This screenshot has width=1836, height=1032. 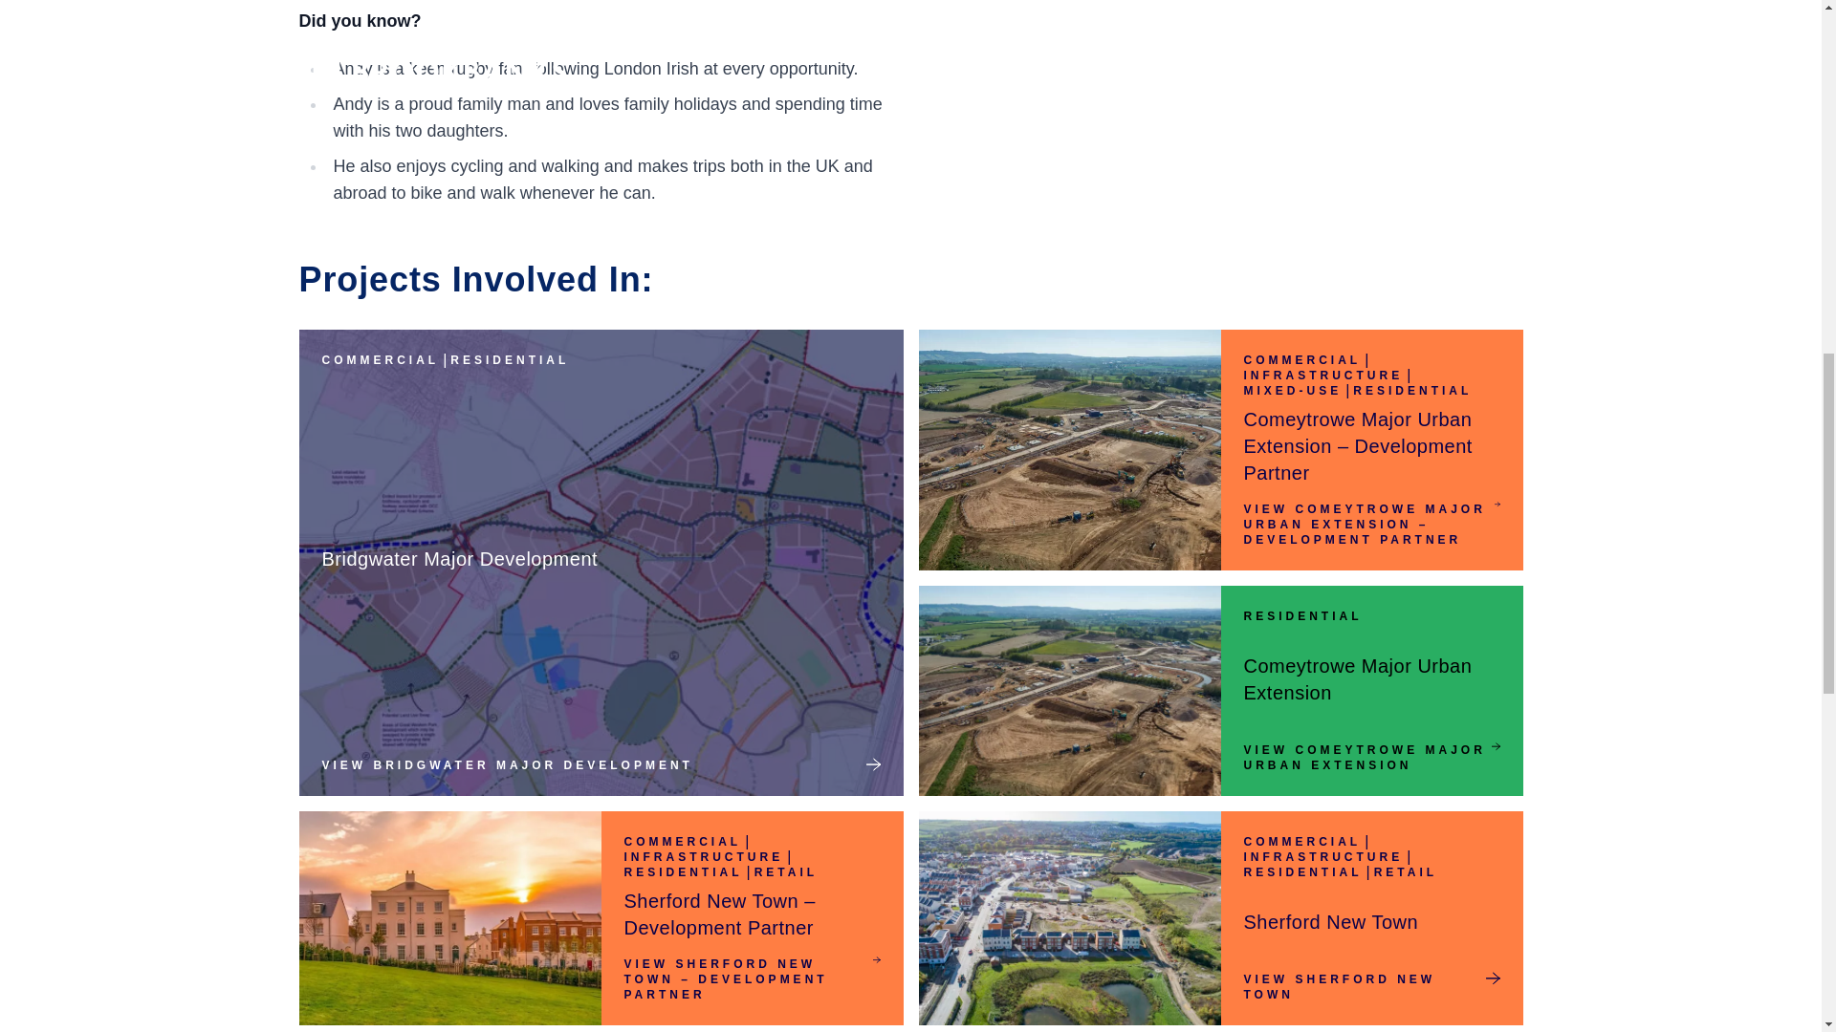 I want to click on view Comeytrowe Major Urban Extension, so click(x=1371, y=757).